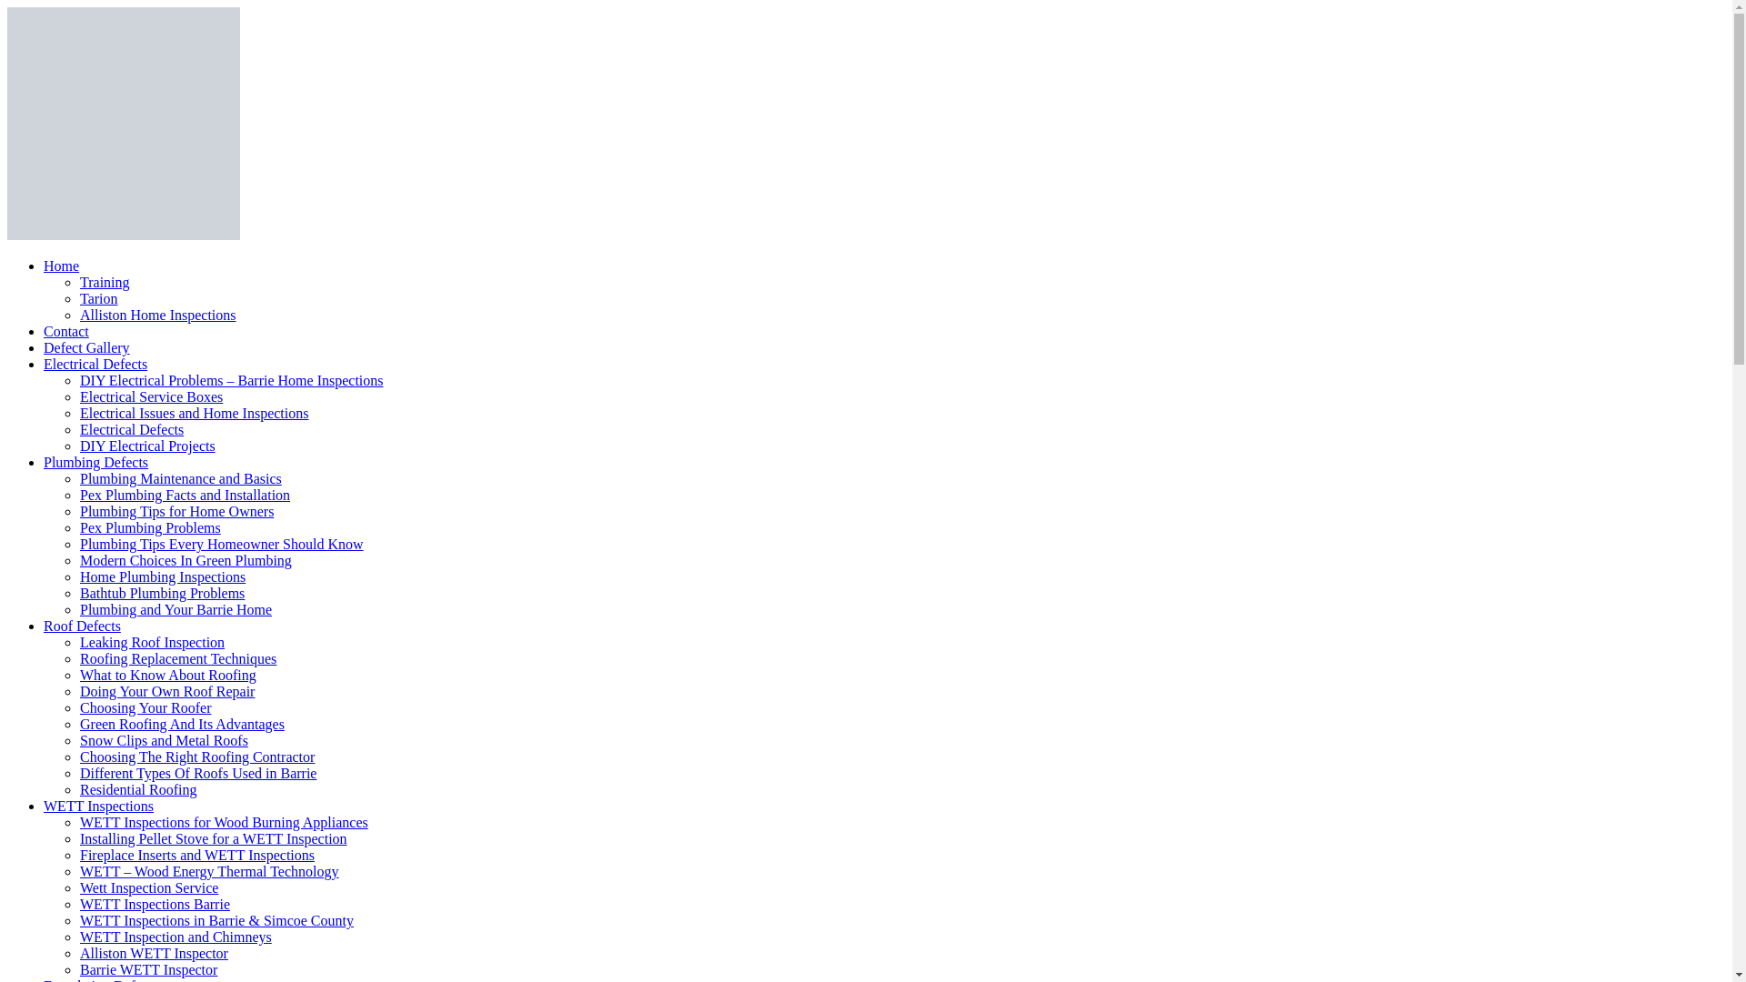 The width and height of the screenshot is (1746, 982). What do you see at coordinates (82, 626) in the screenshot?
I see `Roof Defects` at bounding box center [82, 626].